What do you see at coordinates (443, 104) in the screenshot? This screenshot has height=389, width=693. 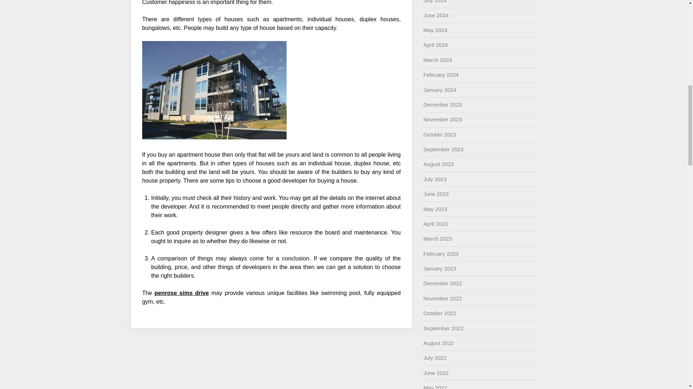 I see `December 2023` at bounding box center [443, 104].